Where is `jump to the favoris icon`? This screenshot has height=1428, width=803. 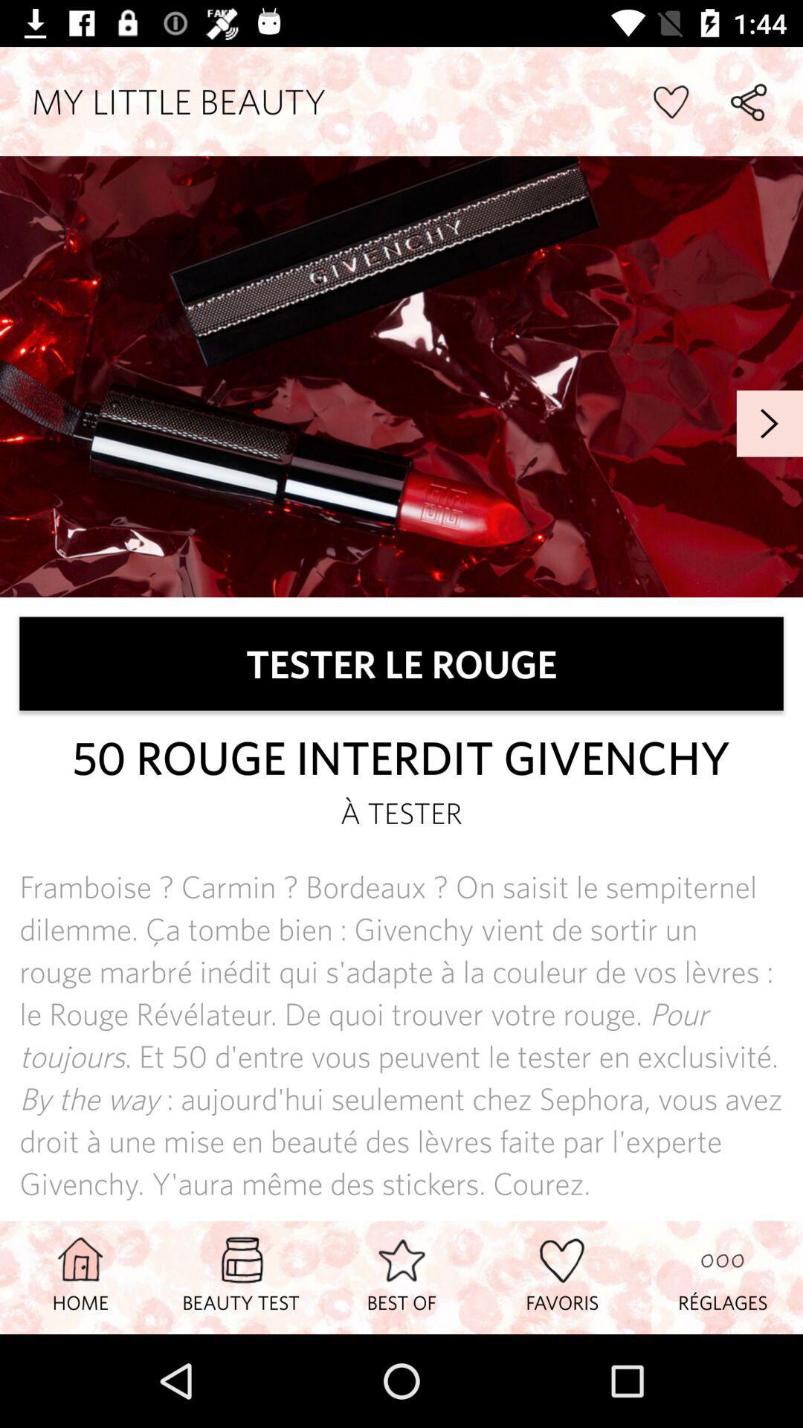 jump to the favoris icon is located at coordinates (562, 1277).